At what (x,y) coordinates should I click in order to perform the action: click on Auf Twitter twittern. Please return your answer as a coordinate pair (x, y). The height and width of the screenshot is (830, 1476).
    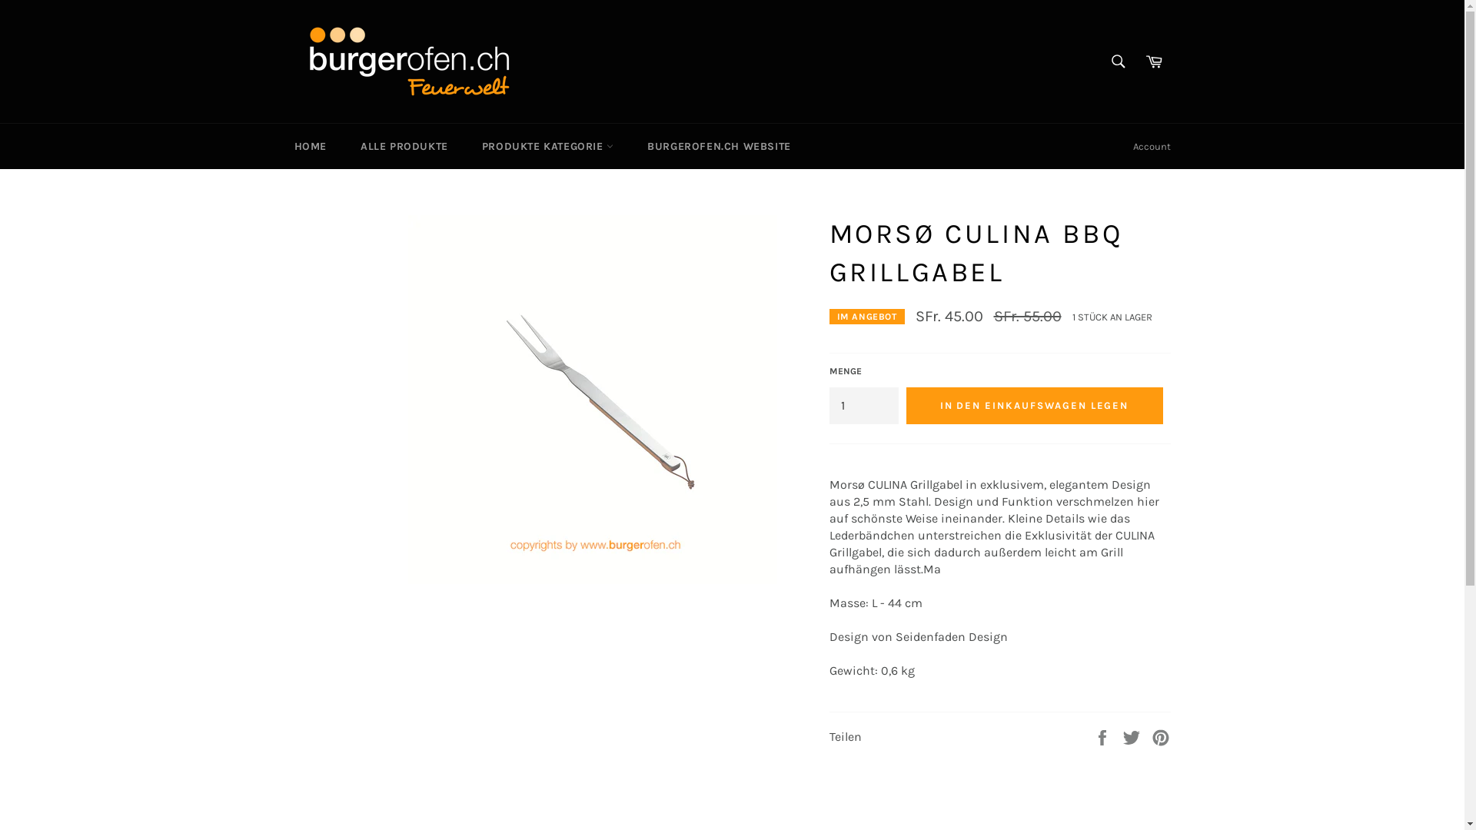
    Looking at the image, I should click on (1133, 736).